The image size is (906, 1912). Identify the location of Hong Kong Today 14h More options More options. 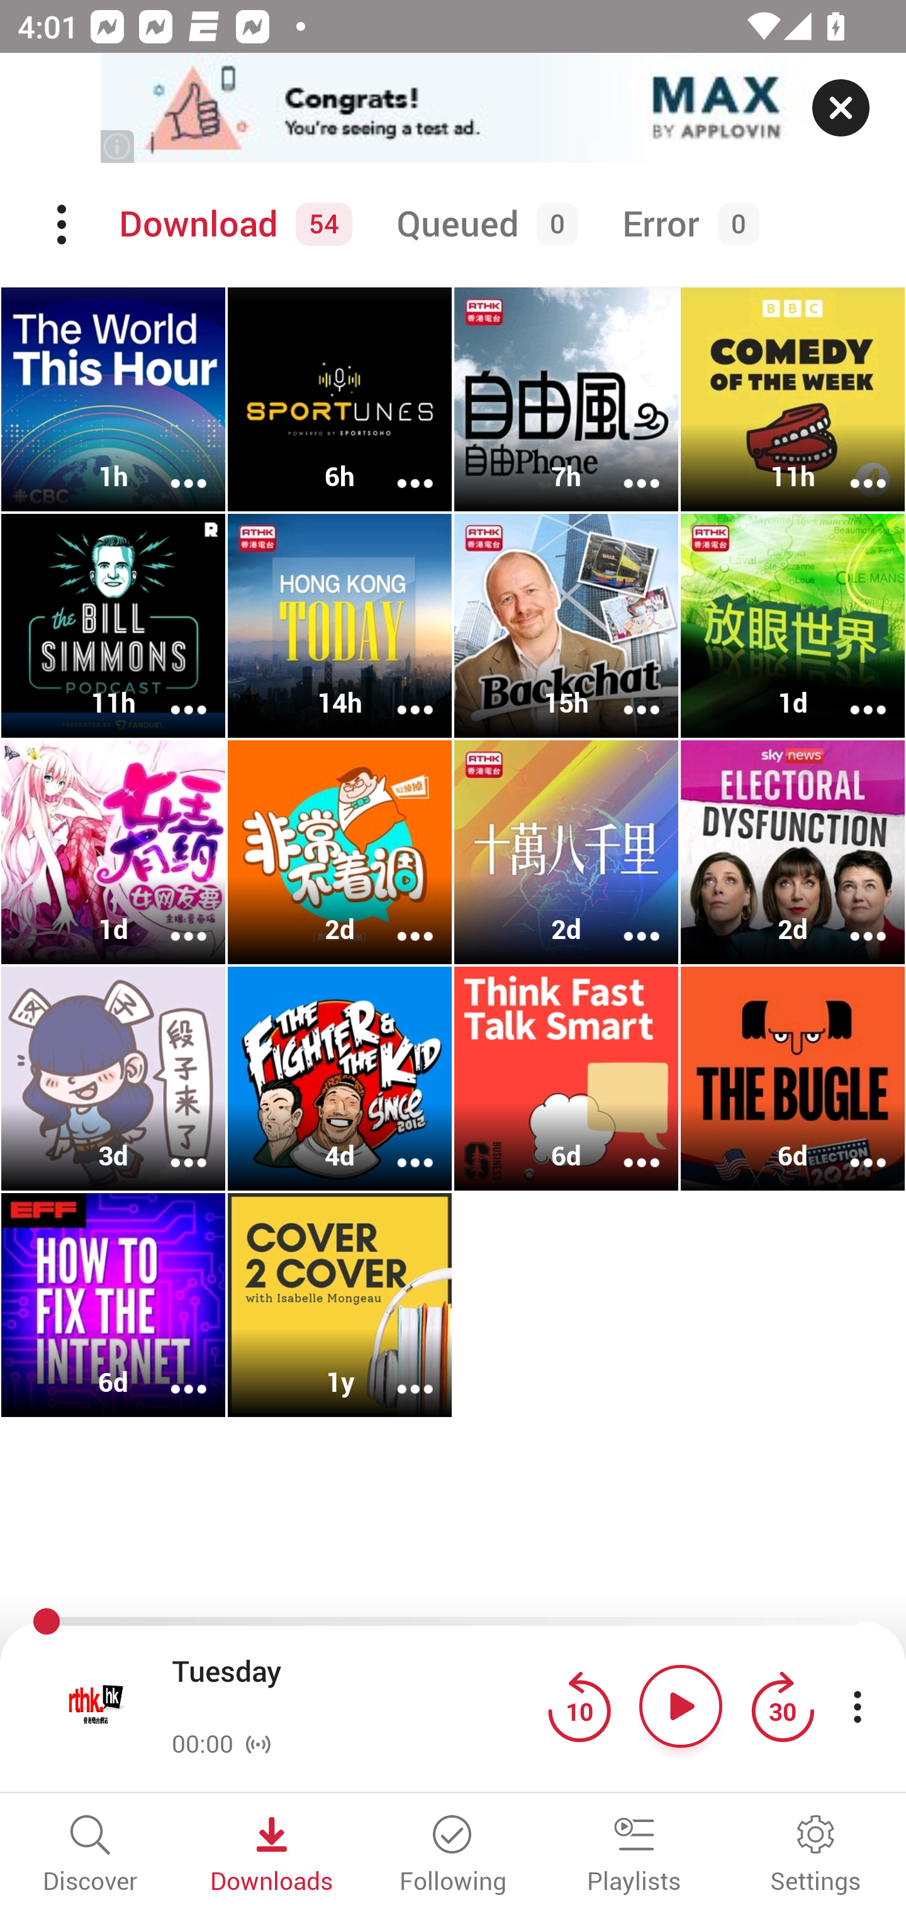
(340, 626).